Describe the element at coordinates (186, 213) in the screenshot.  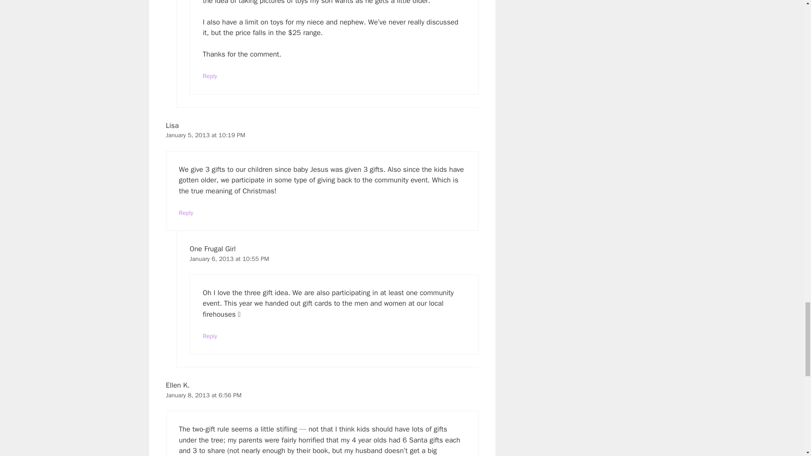
I see `Reply` at that location.